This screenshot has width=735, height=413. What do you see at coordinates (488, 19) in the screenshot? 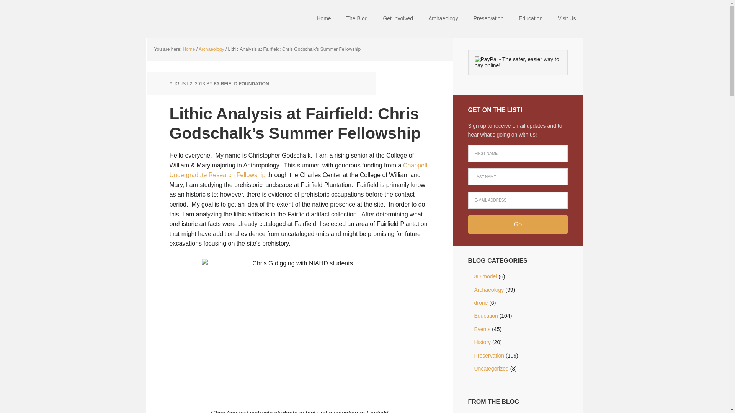
I see `Preservation` at bounding box center [488, 19].